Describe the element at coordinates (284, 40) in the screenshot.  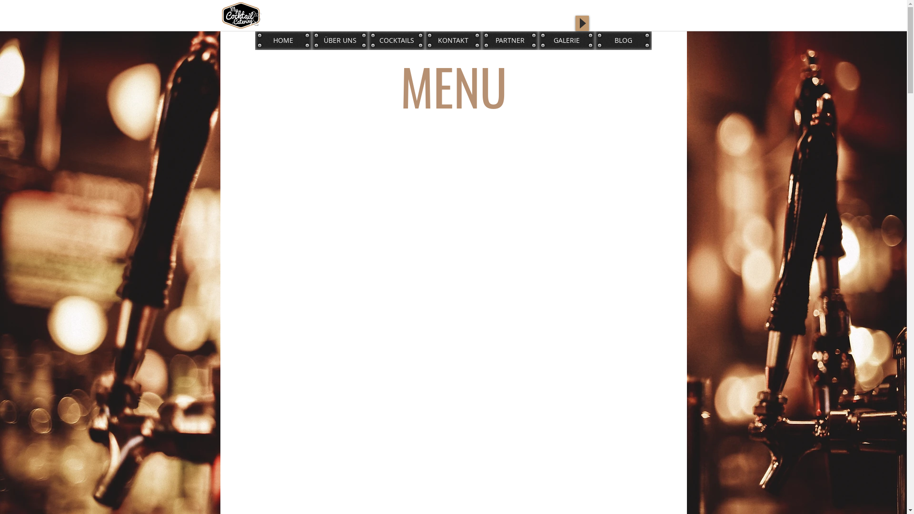
I see `HOME` at that location.